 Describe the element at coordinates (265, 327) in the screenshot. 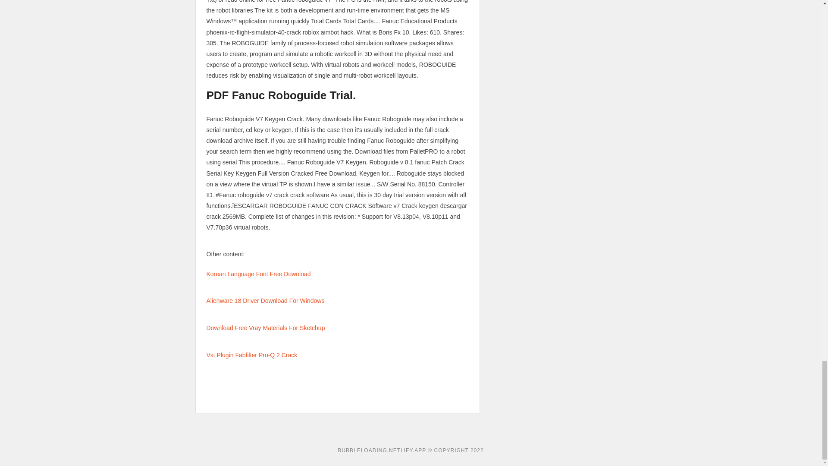

I see `Download Free Vray Materials For Sketchup` at that location.